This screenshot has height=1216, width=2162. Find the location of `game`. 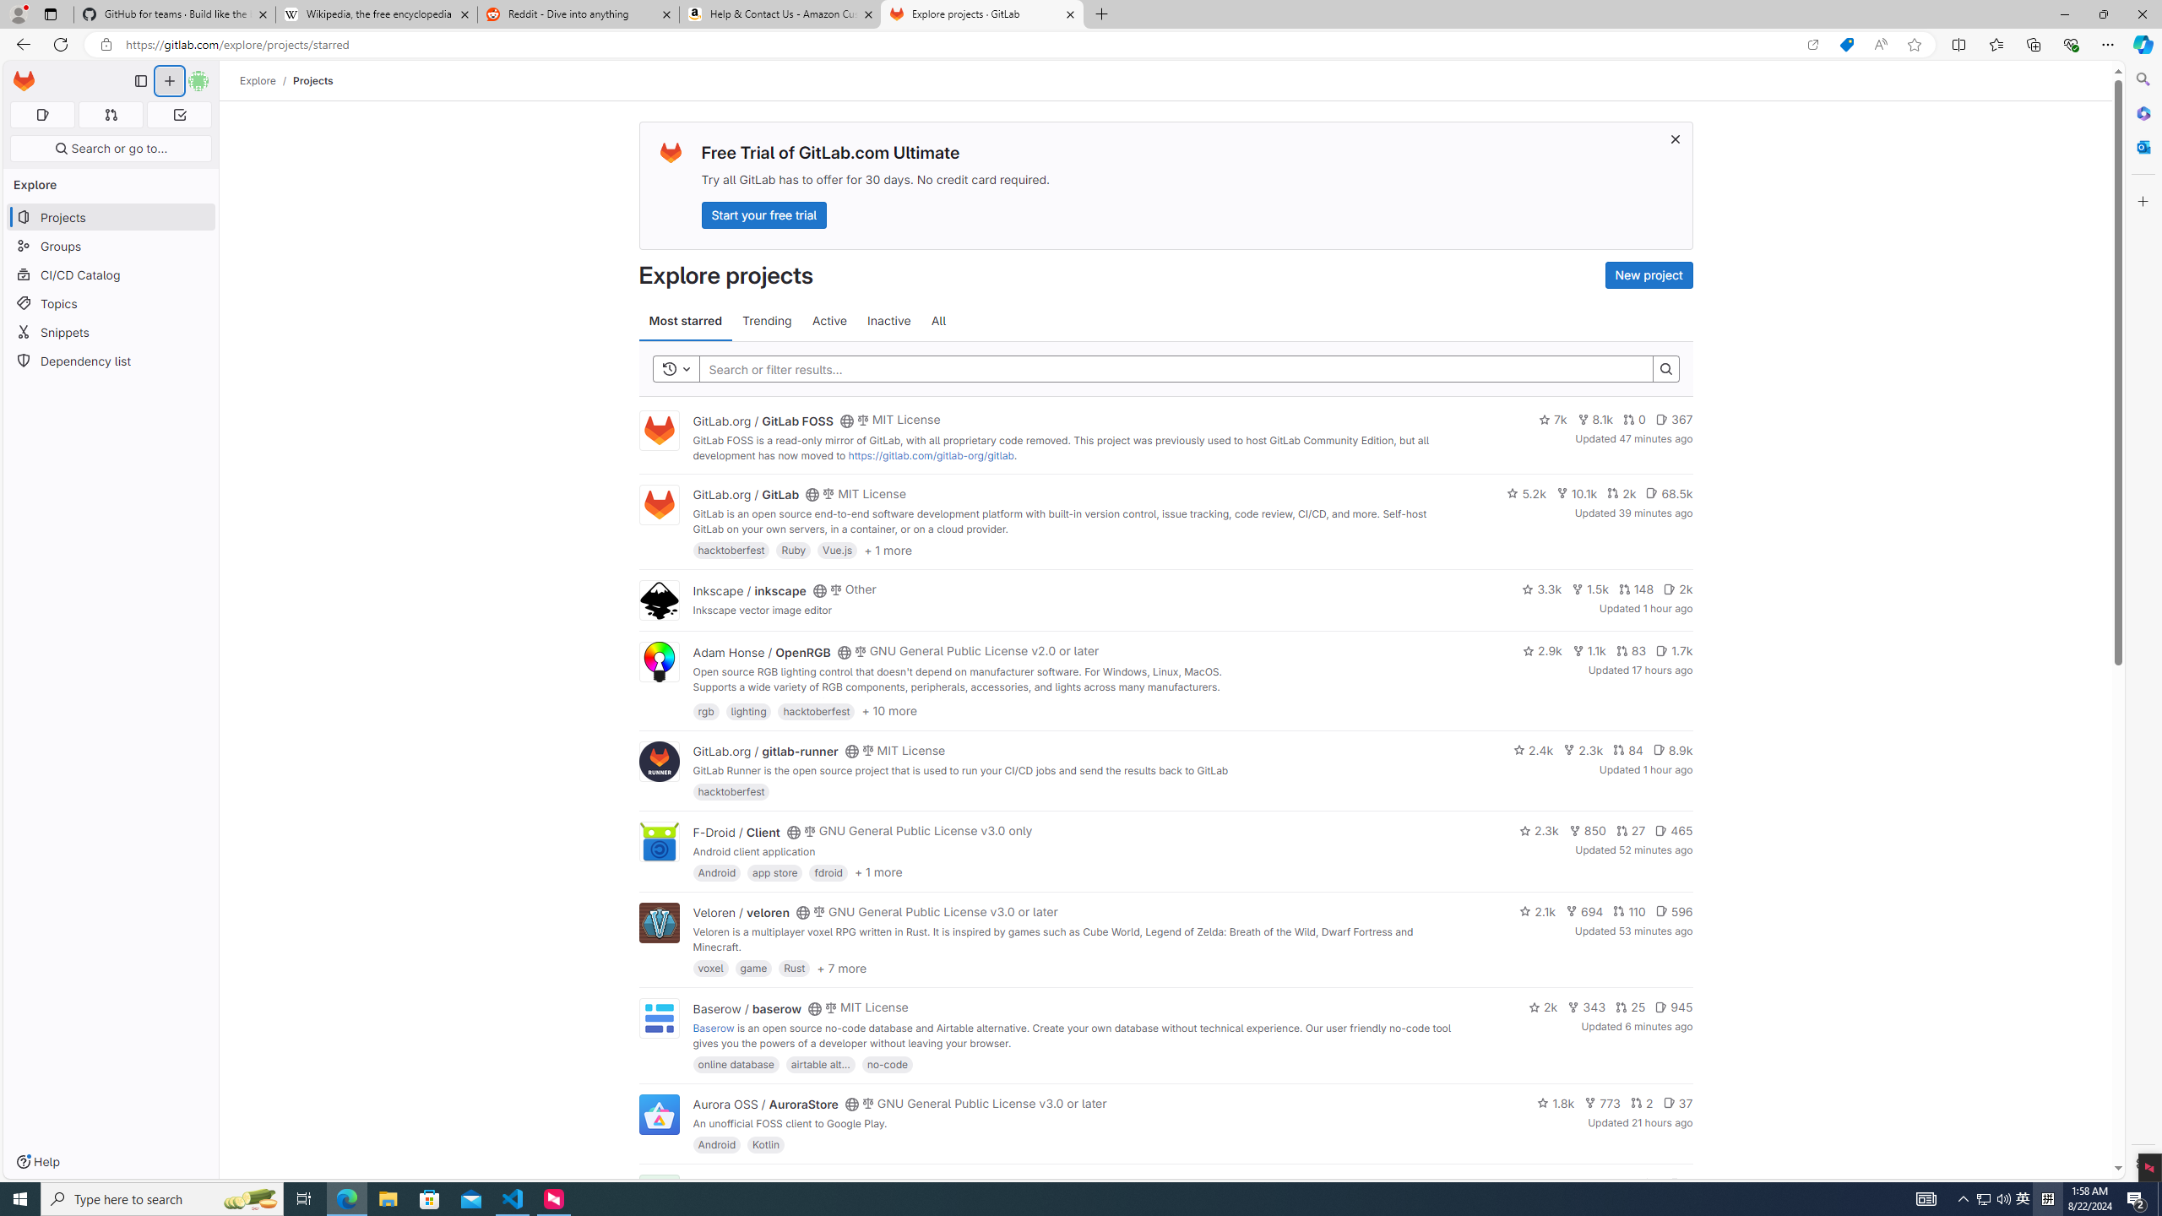

game is located at coordinates (753, 968).